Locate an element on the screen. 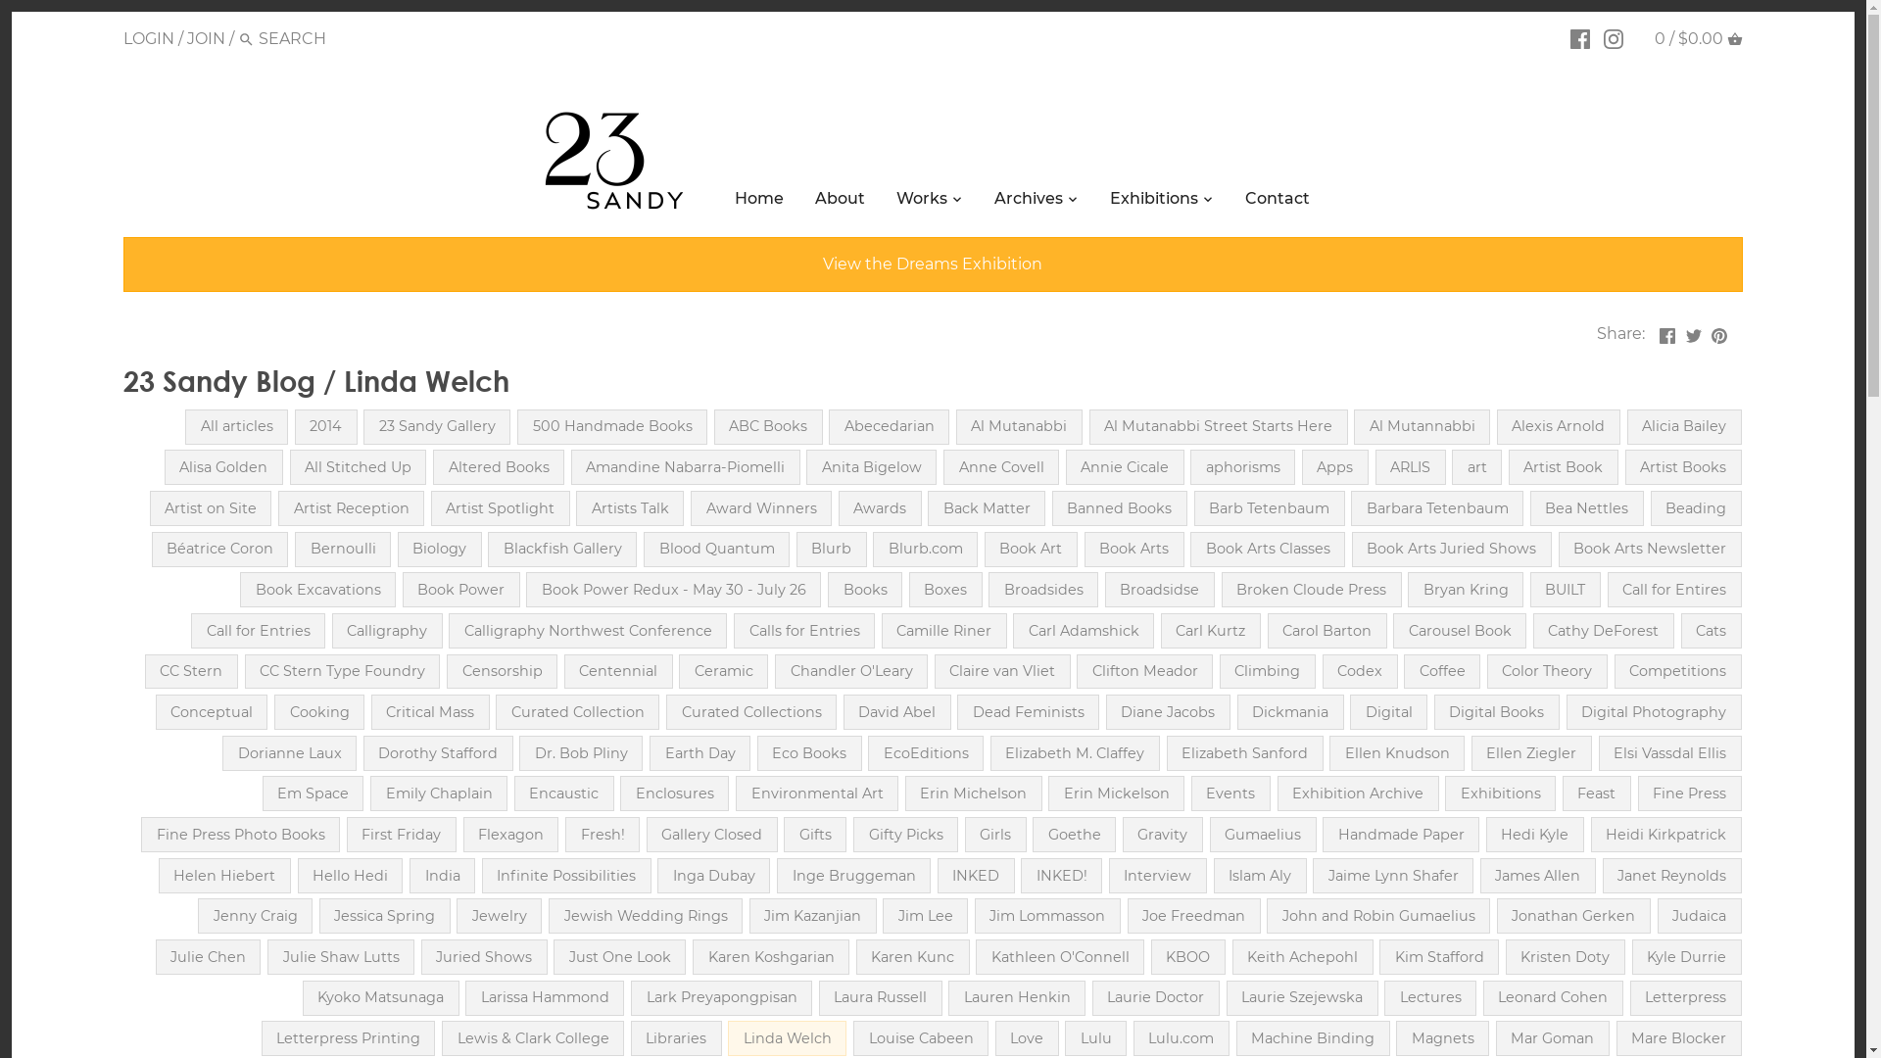  Banned Books is located at coordinates (1120, 508).